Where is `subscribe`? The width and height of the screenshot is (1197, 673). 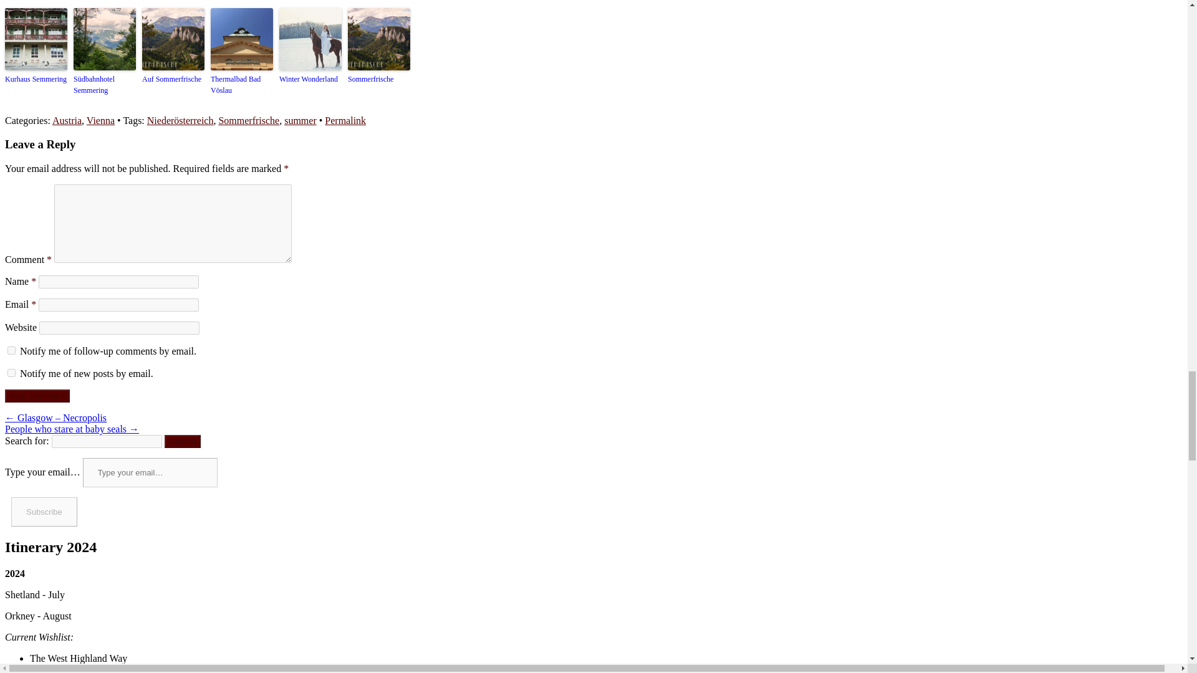
subscribe is located at coordinates (11, 350).